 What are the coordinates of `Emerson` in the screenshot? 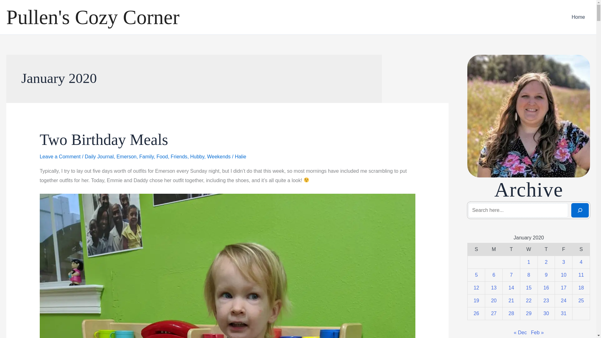 It's located at (126, 156).